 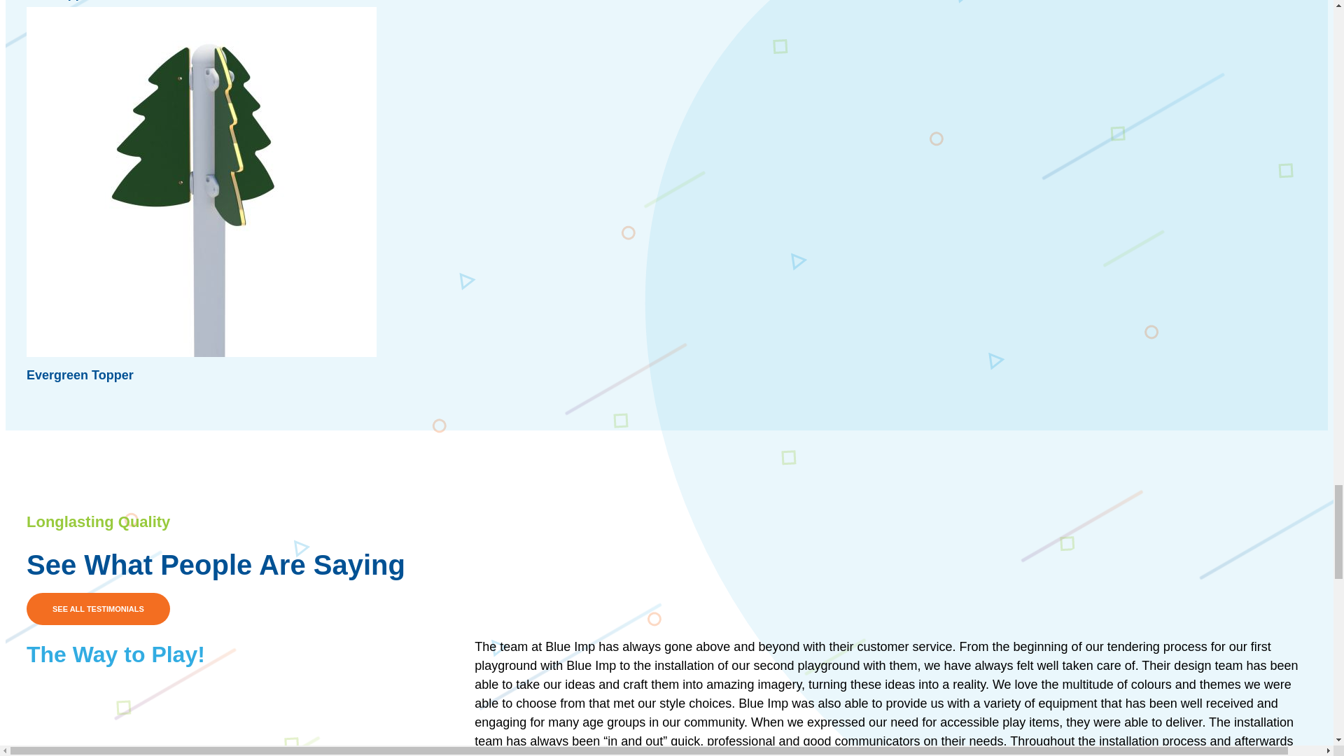 I want to click on Playground Components, so click(x=813, y=606).